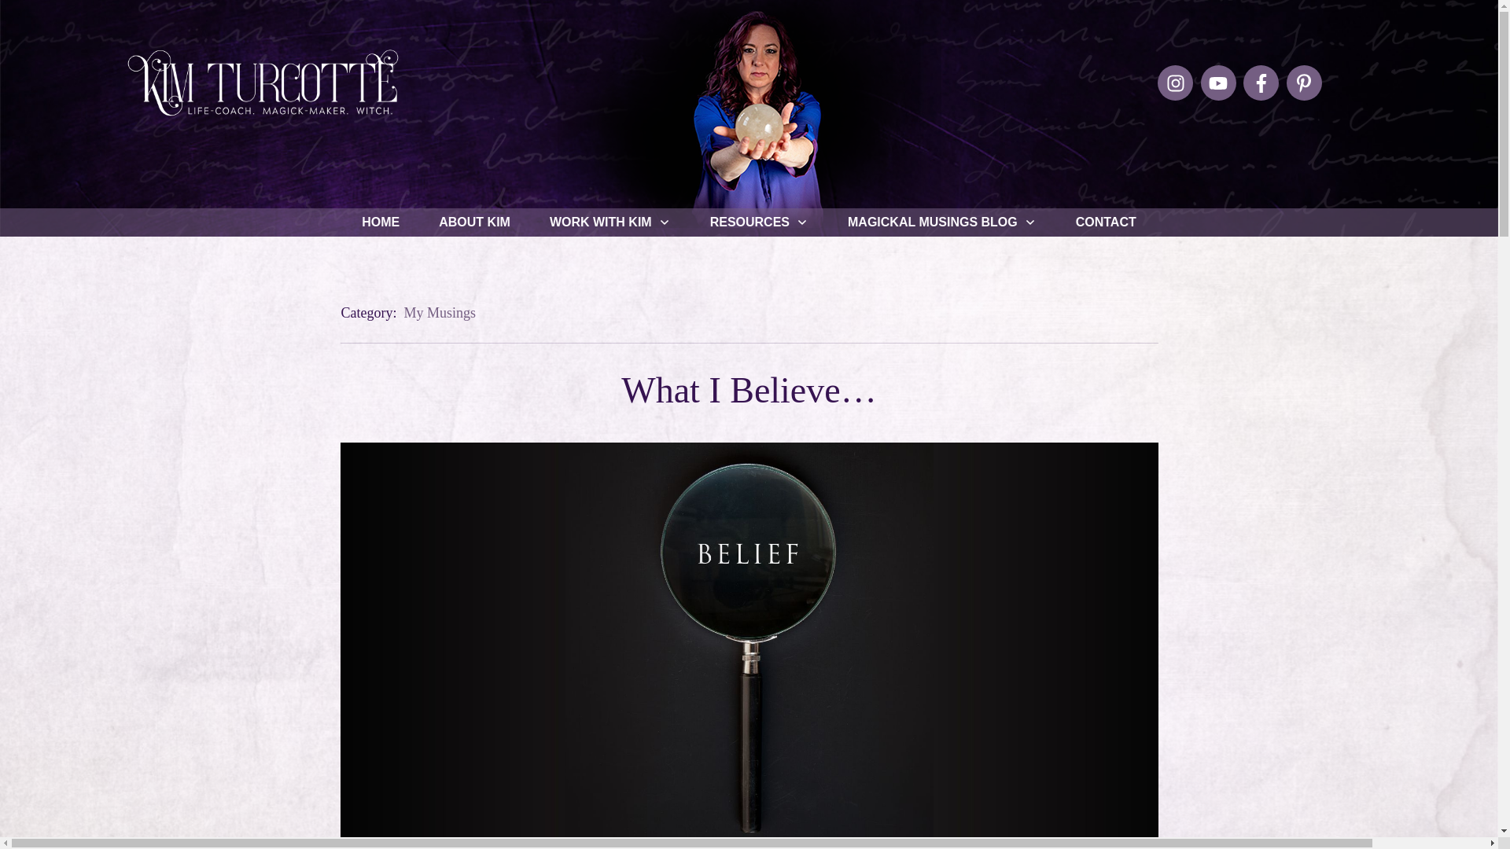  Describe the element at coordinates (1106, 222) in the screenshot. I see `CONTACT` at that location.